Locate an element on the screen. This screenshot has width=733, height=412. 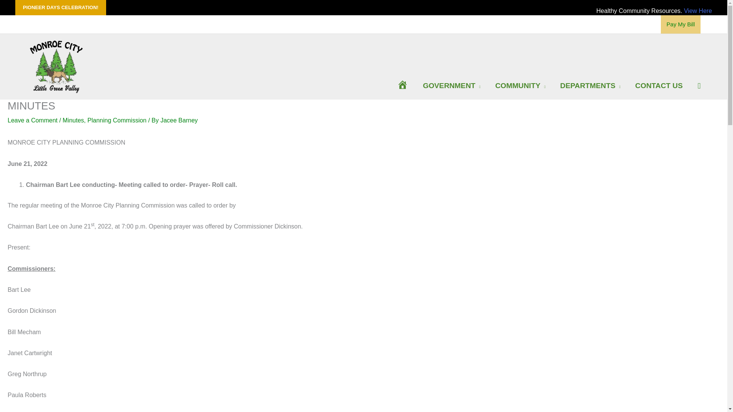
GOVERNMENT is located at coordinates (452, 85).